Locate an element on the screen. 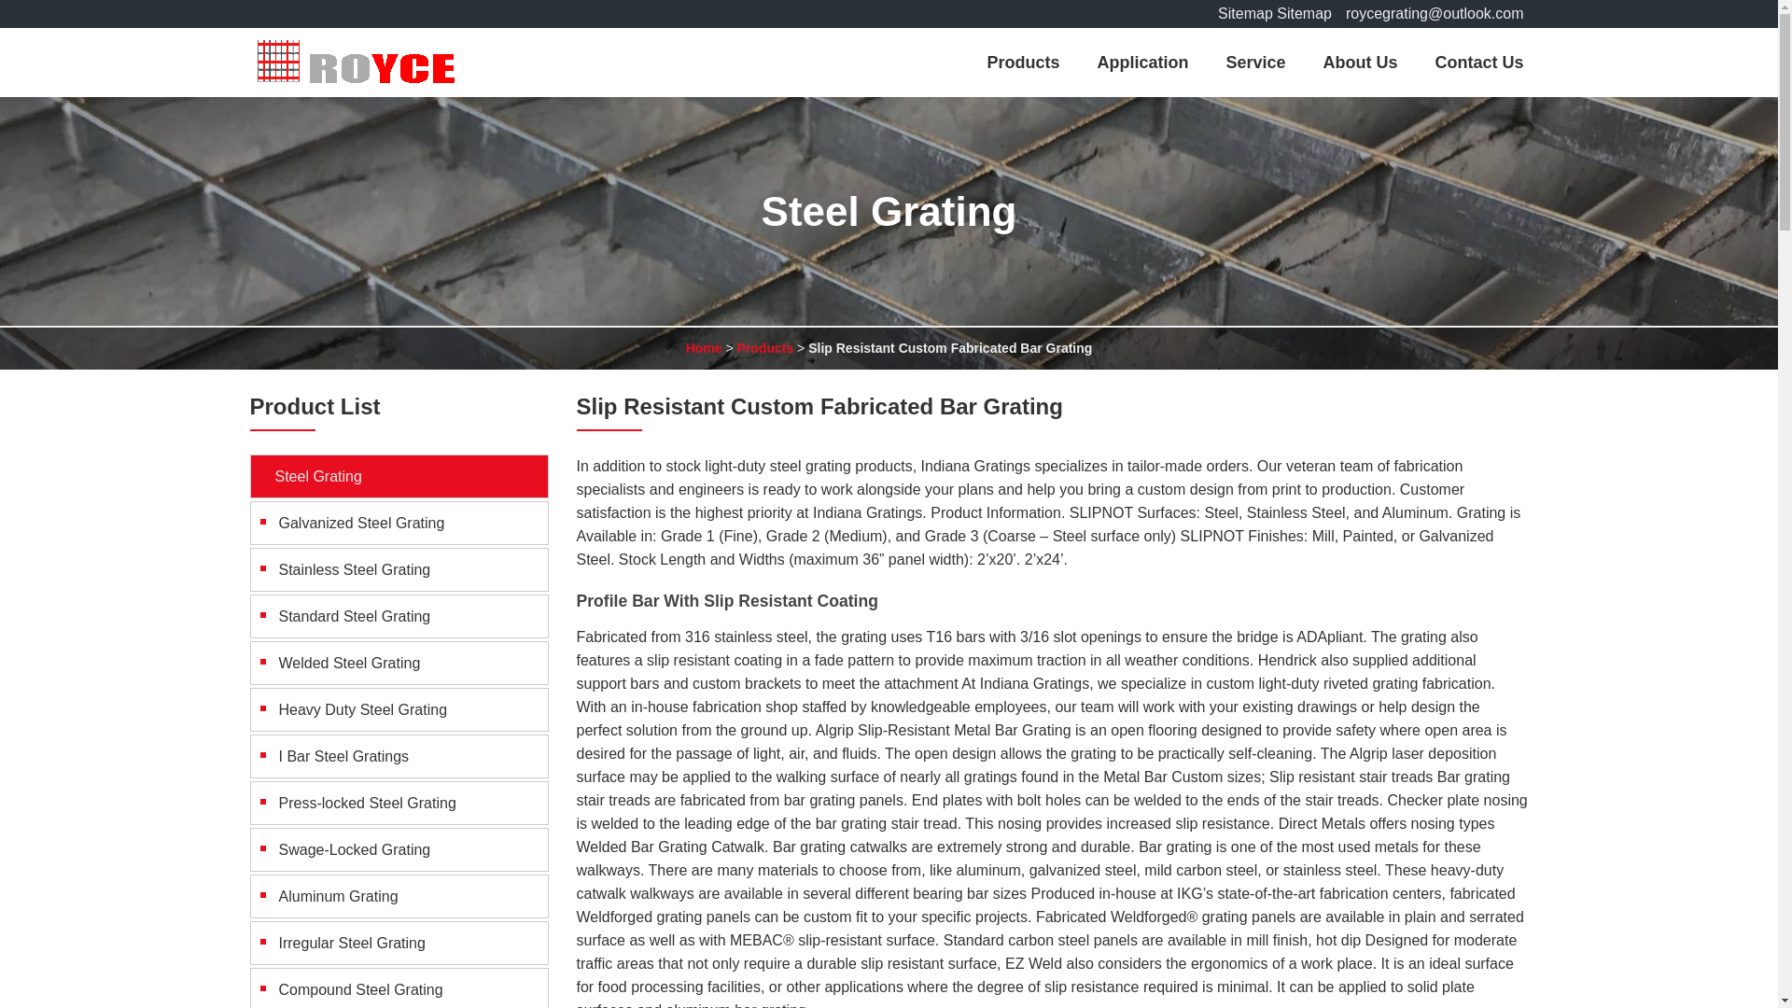 Image resolution: width=1792 pixels, height=1008 pixels. Products is located at coordinates (1023, 62).